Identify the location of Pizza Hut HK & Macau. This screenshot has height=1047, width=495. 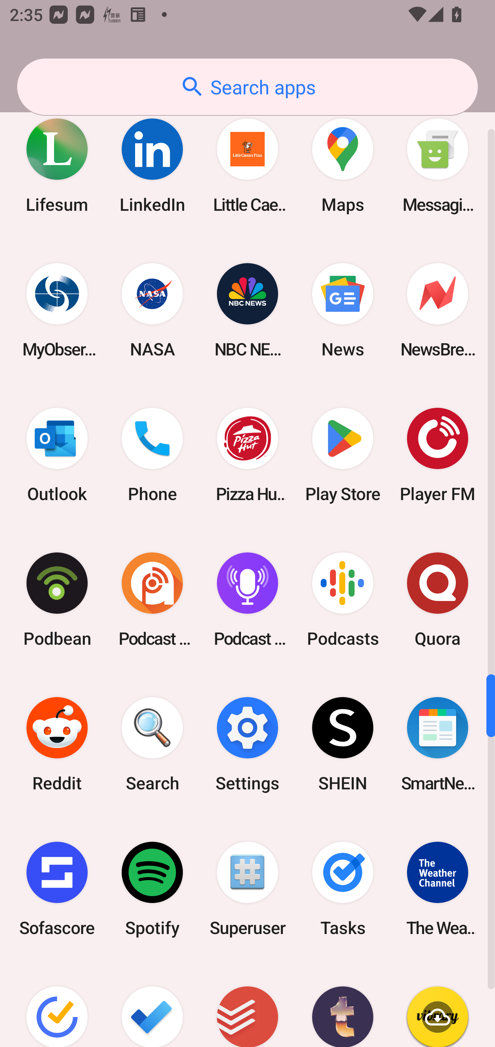
(247, 455).